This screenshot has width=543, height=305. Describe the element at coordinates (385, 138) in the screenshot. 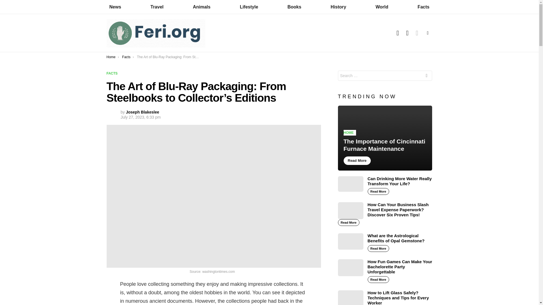

I see `The Importance of Cincinnati Furnace Maintenance` at that location.